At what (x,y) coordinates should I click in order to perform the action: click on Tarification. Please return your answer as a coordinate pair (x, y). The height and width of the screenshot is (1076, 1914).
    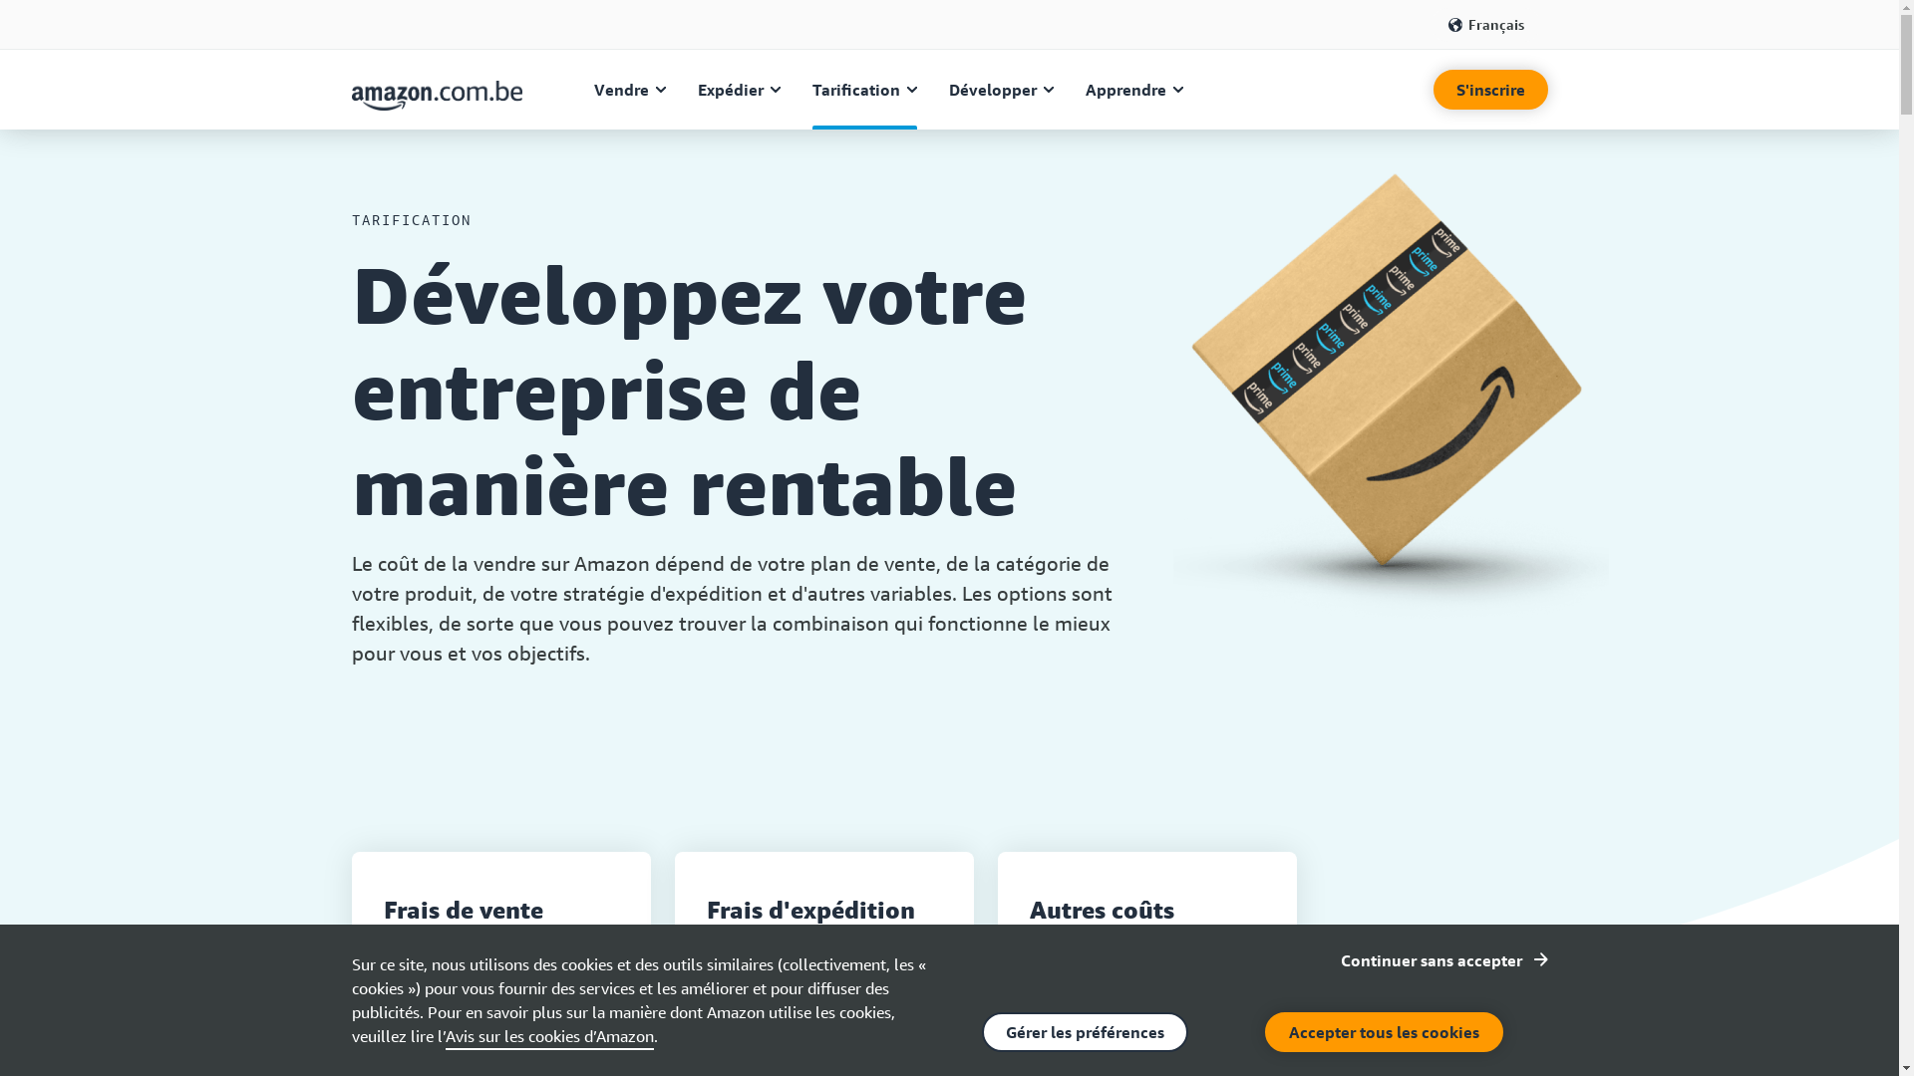
    Looking at the image, I should click on (865, 90).